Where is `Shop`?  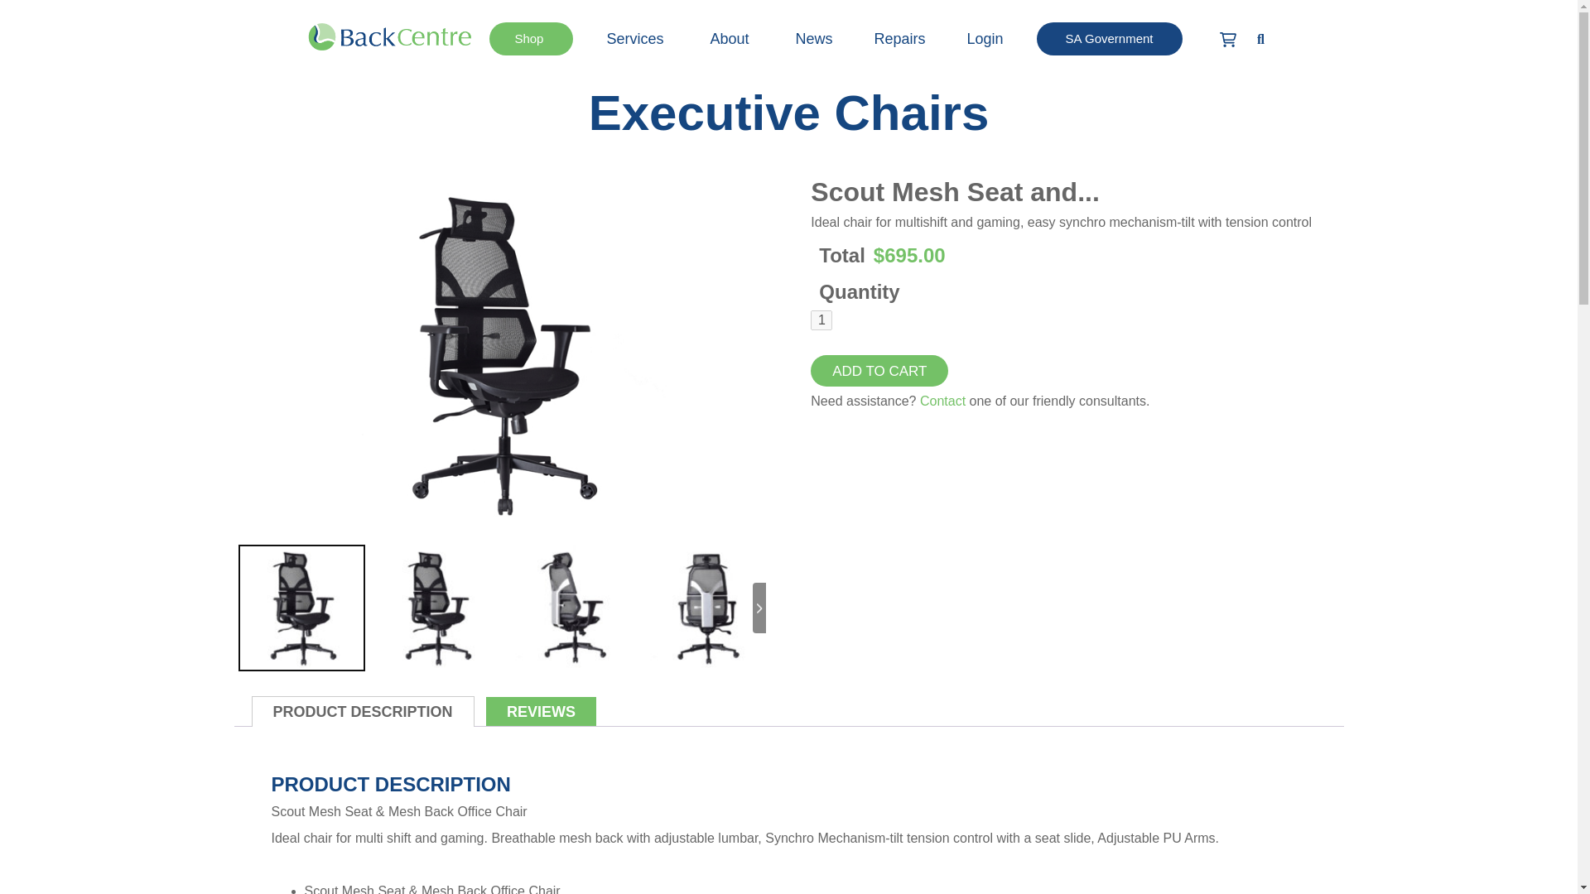 Shop is located at coordinates (531, 38).